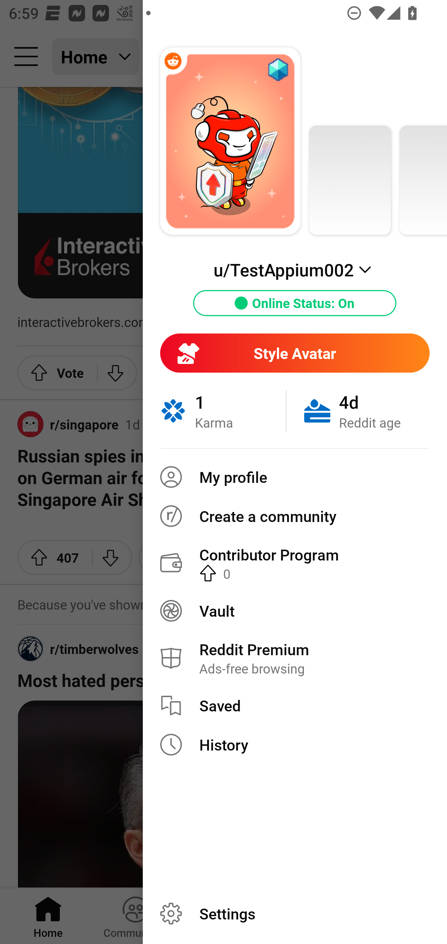  What do you see at coordinates (295, 353) in the screenshot?
I see `Style Avatar` at bounding box center [295, 353].